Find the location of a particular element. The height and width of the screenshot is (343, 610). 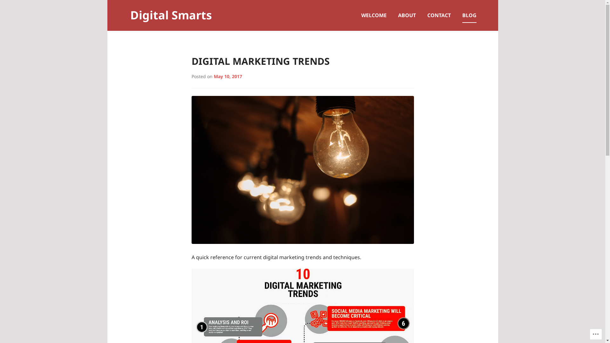

ABOUT is located at coordinates (407, 15).